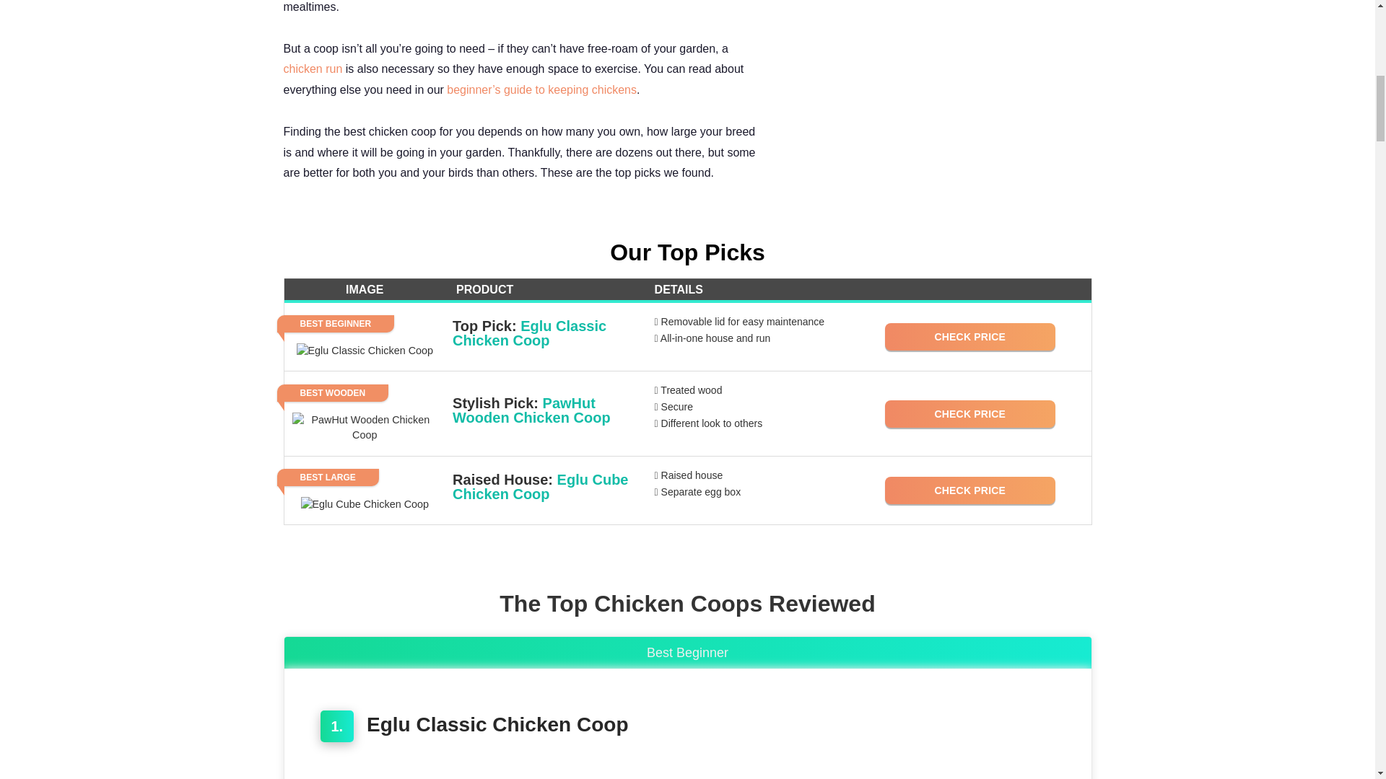  I want to click on chicken run, so click(312, 69).